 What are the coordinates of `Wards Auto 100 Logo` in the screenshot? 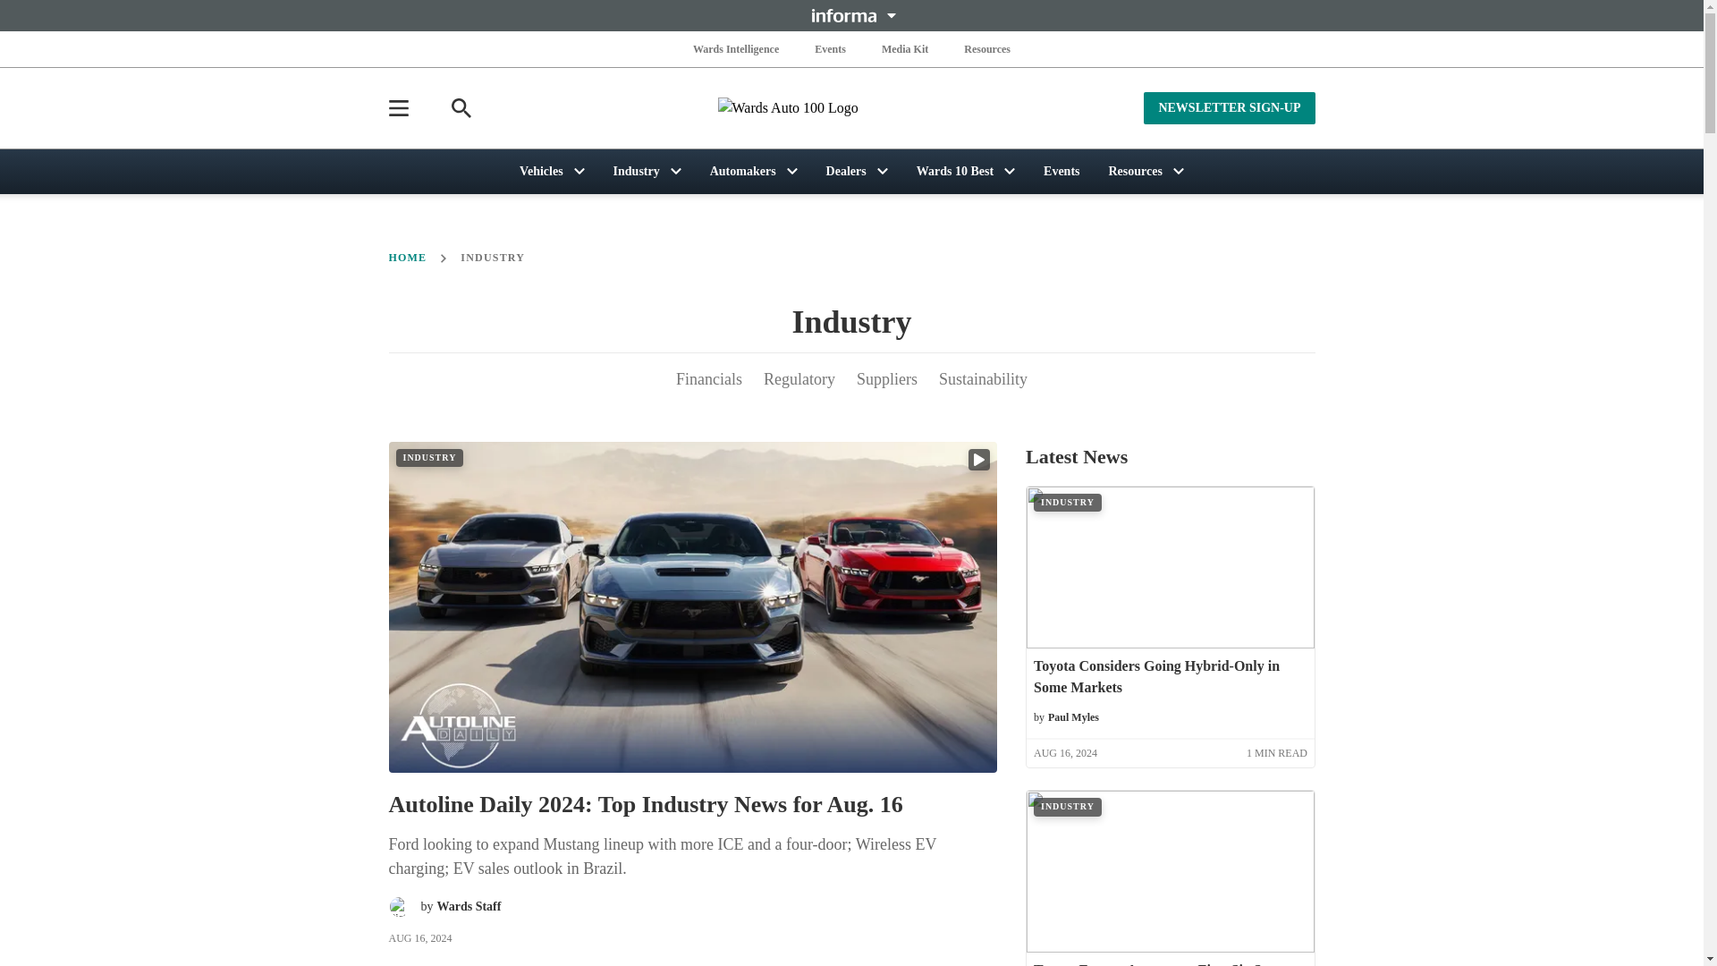 It's located at (851, 107).